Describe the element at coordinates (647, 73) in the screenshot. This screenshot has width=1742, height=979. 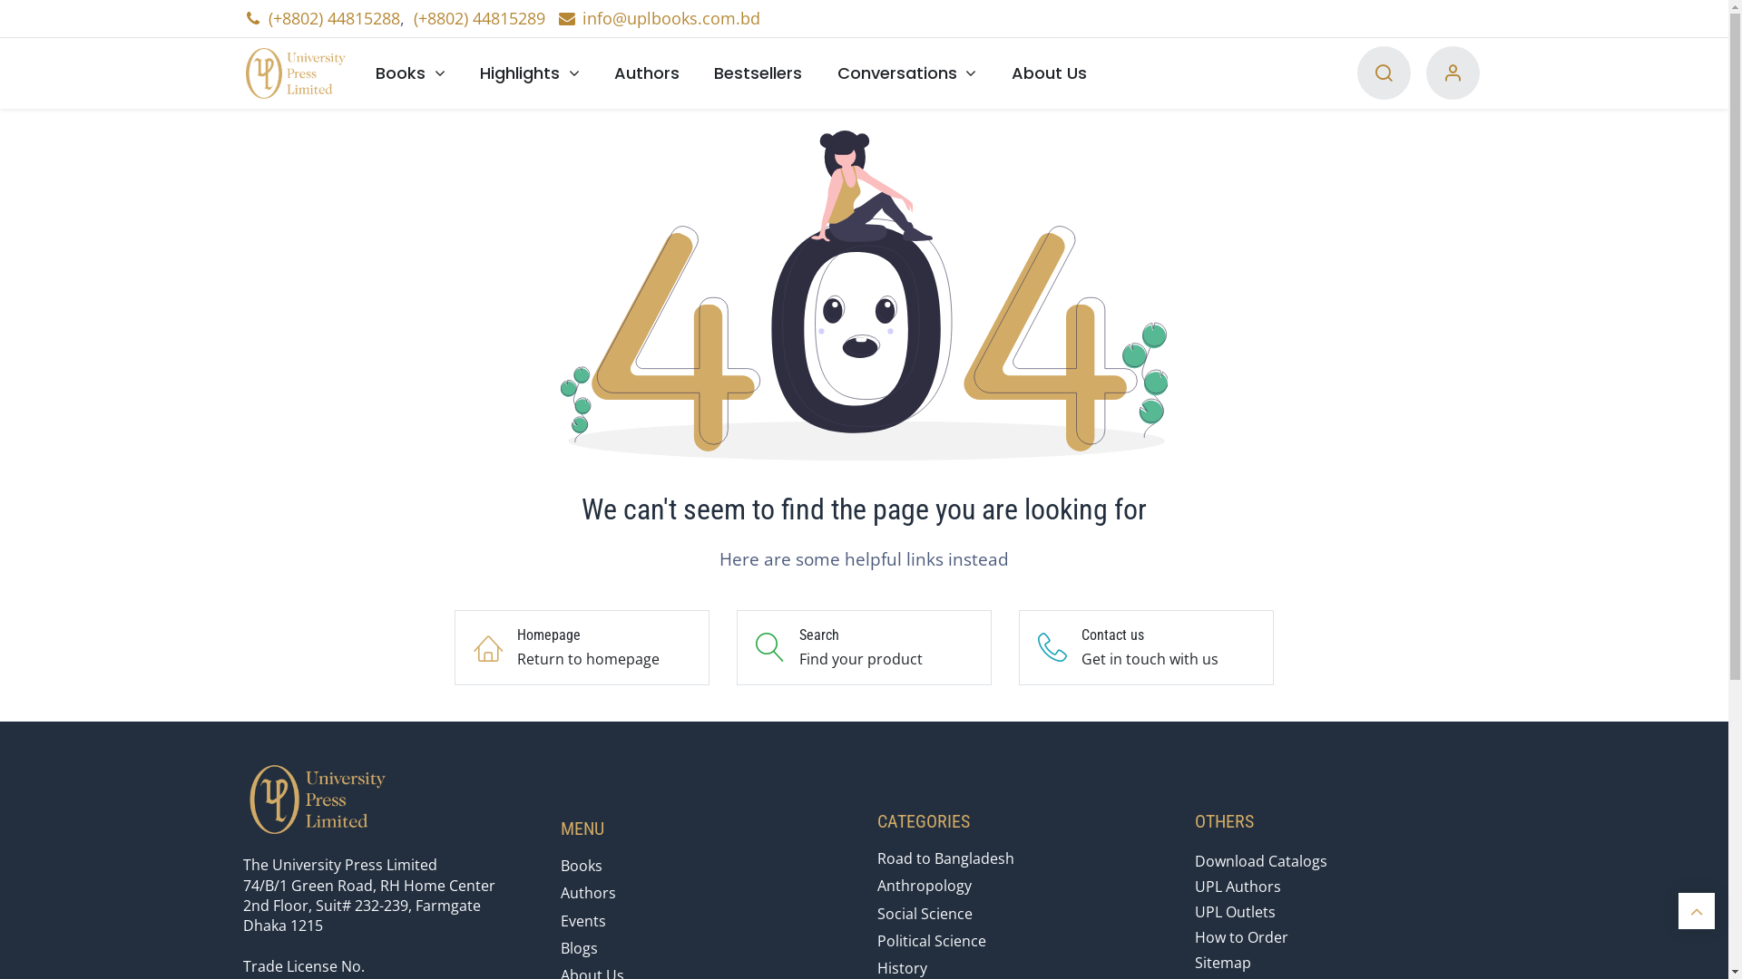
I see `Authors` at that location.